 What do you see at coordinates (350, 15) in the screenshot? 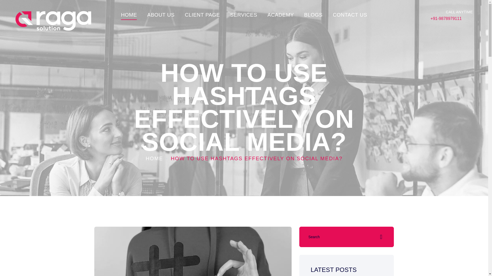
I see `CONTACT US` at bounding box center [350, 15].